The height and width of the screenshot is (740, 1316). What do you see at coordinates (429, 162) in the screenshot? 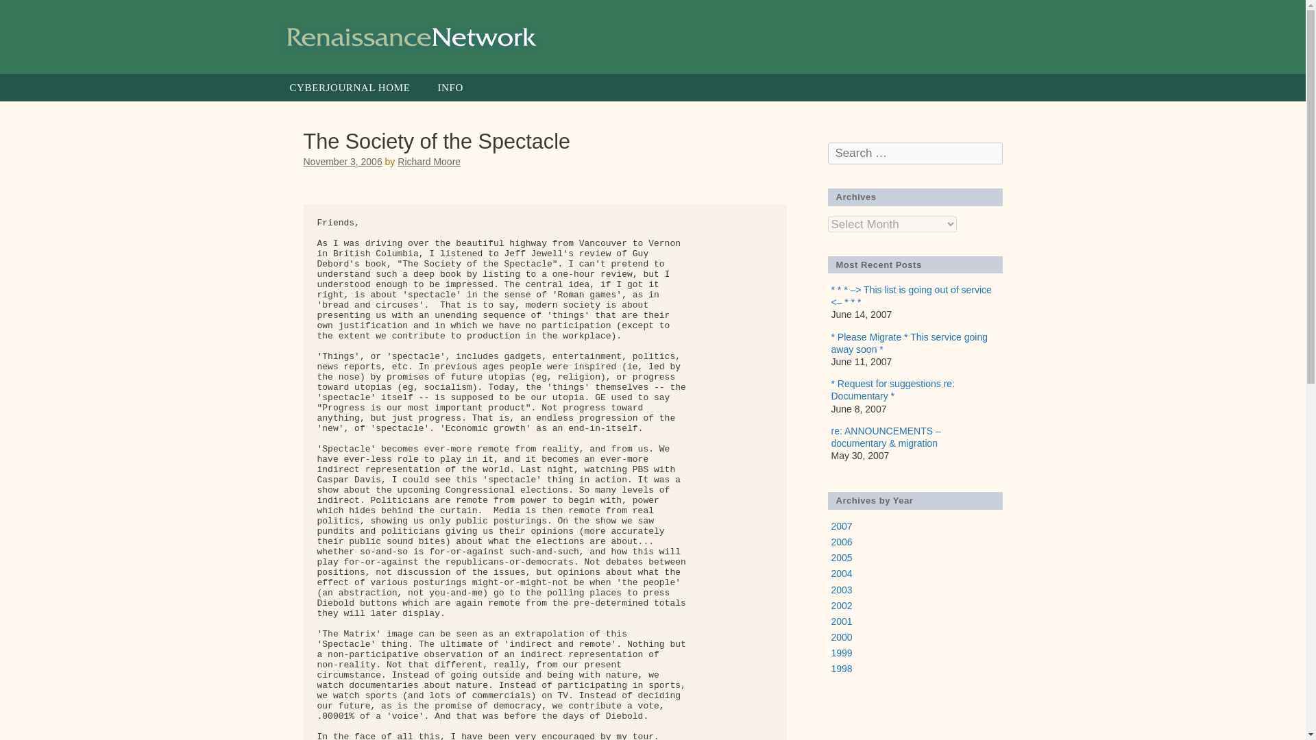
I see `View all posts by Richard Moore` at bounding box center [429, 162].